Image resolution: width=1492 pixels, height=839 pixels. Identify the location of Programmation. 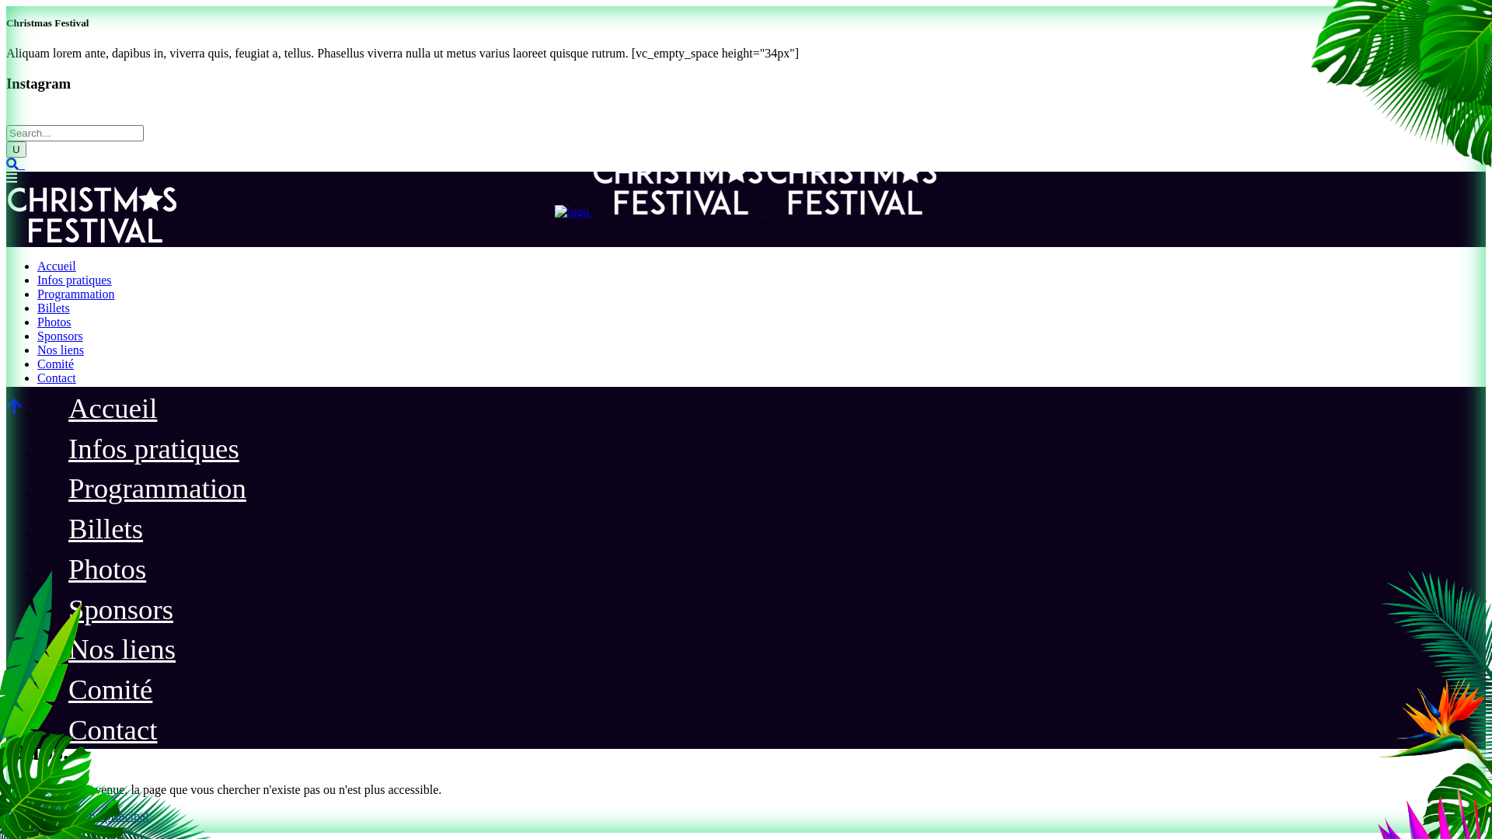
(76, 294).